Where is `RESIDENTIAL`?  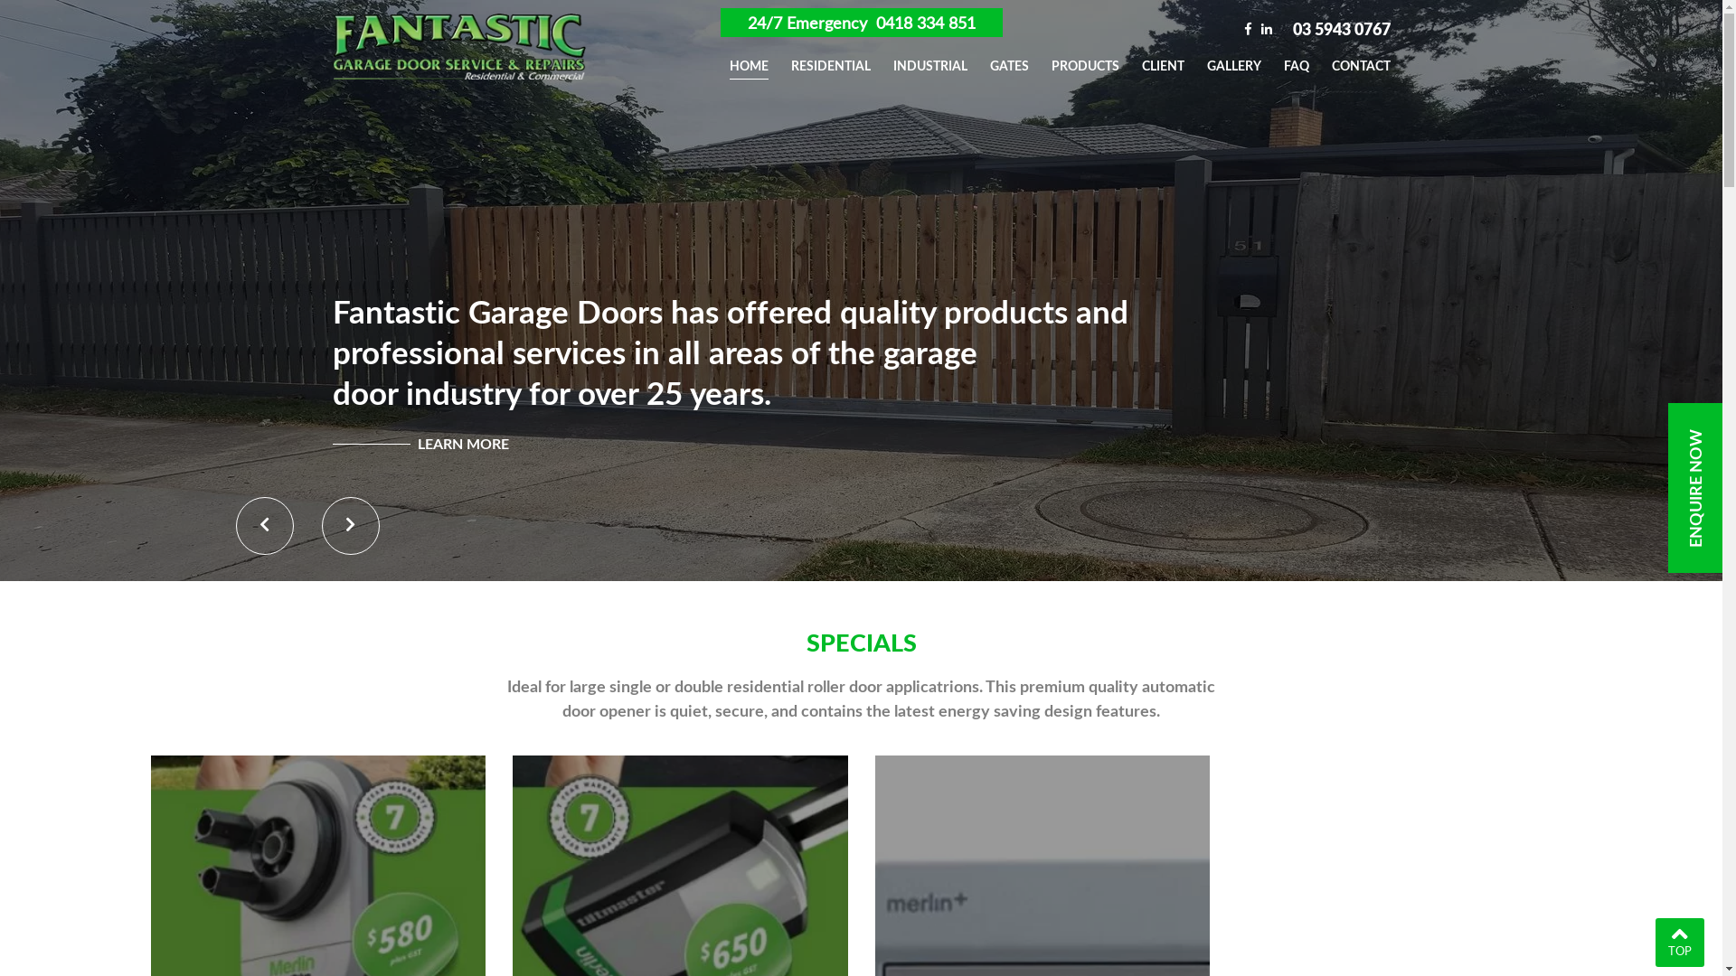 RESIDENTIAL is located at coordinates (830, 62).